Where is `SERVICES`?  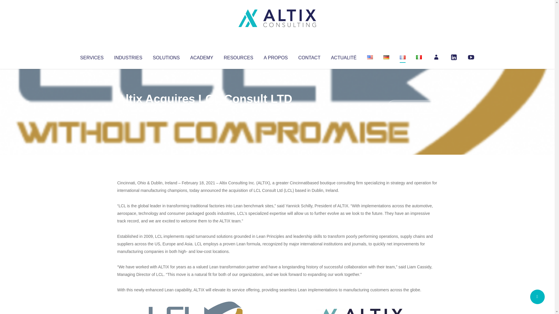 SERVICES is located at coordinates (91, 56).